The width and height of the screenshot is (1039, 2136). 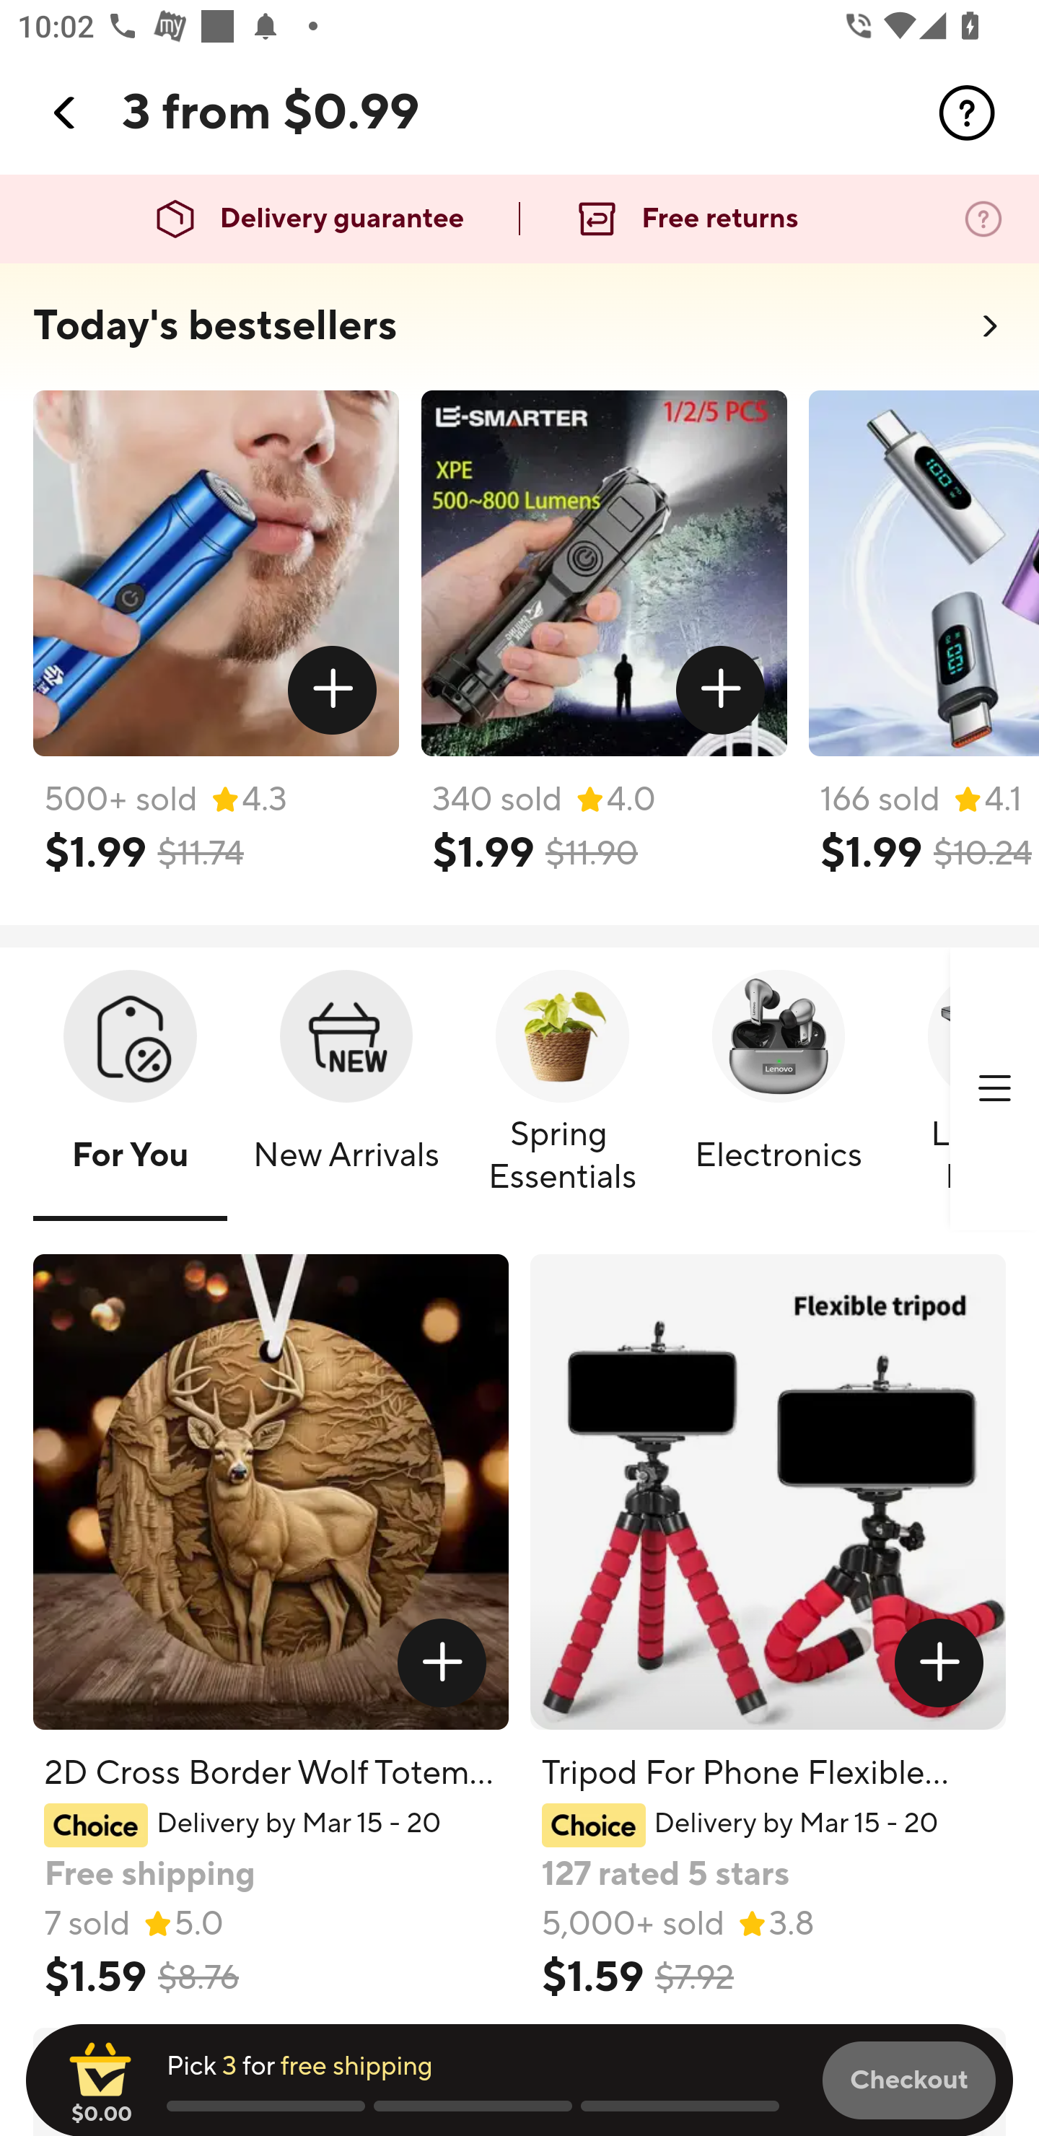 What do you see at coordinates (778, 1090) in the screenshot?
I see `300x300.png_ Electronics` at bounding box center [778, 1090].